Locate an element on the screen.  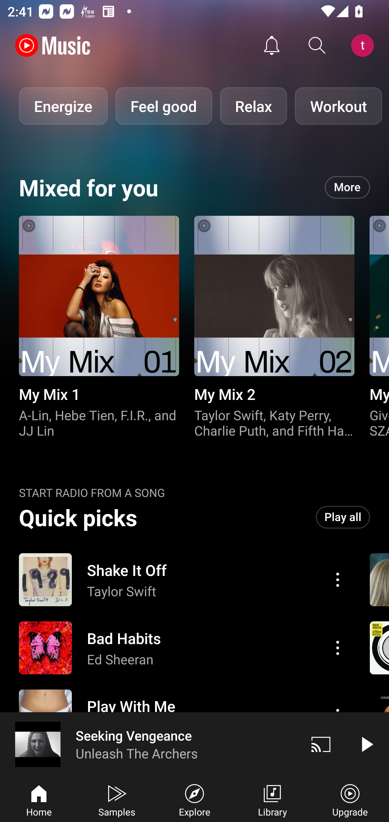
Action menu is located at coordinates (338, 580).